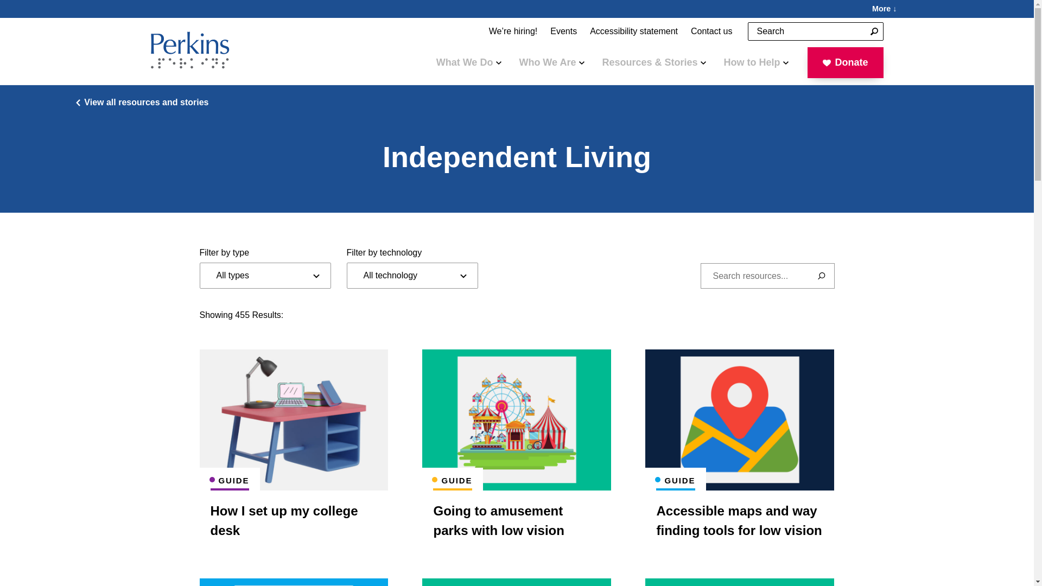 This screenshot has width=1042, height=586. Describe the element at coordinates (874, 31) in the screenshot. I see `Search` at that location.